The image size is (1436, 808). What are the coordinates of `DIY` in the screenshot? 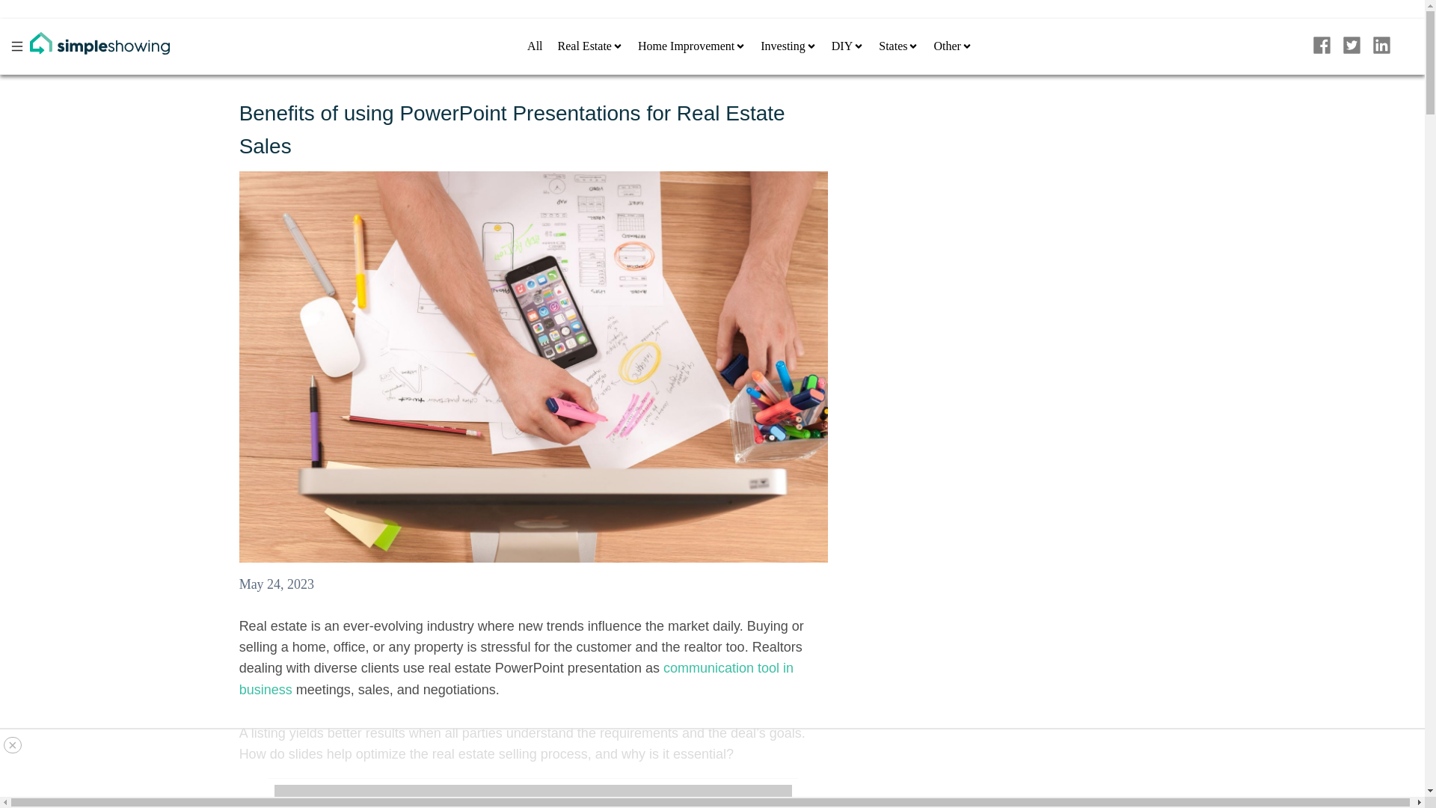 It's located at (842, 46).